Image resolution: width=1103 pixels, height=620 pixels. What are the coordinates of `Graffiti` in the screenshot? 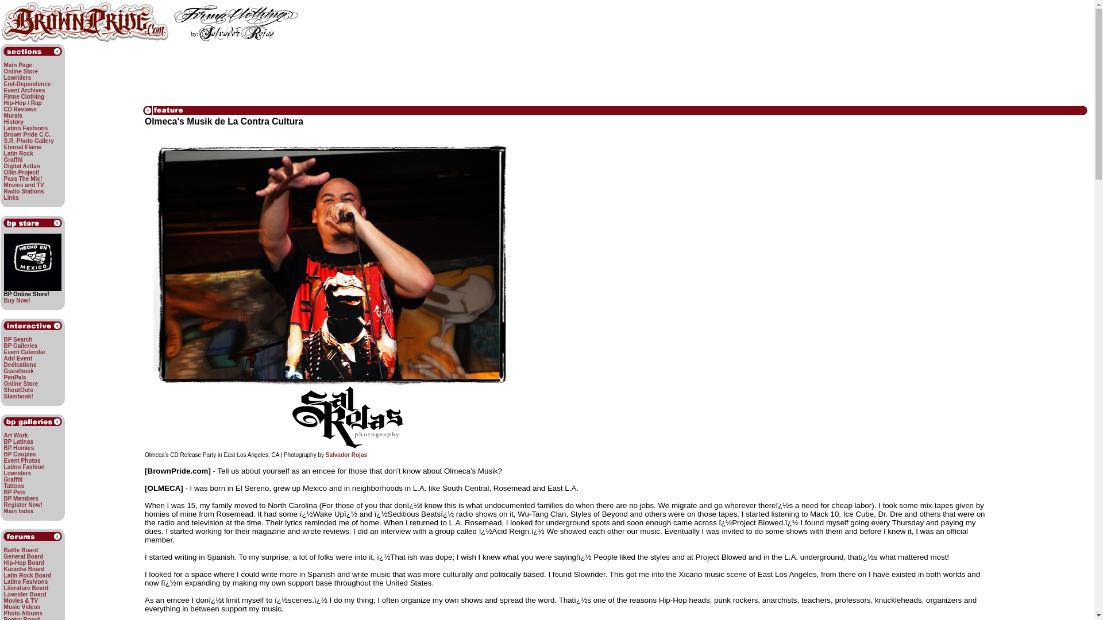 It's located at (14, 160).